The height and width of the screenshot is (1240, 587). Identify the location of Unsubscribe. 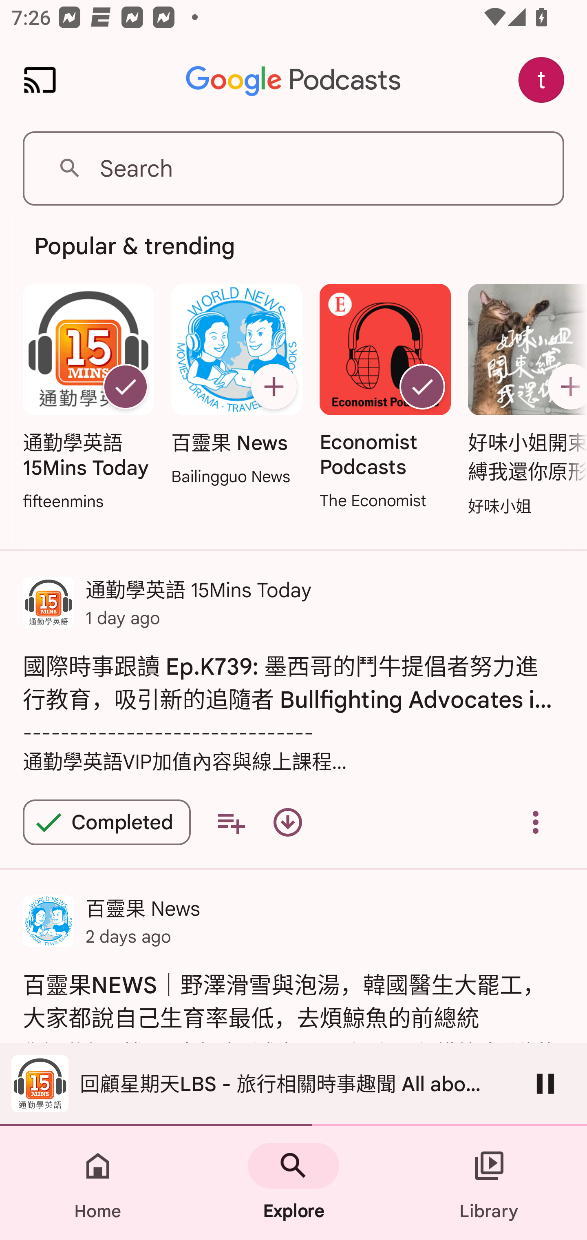
(422, 387).